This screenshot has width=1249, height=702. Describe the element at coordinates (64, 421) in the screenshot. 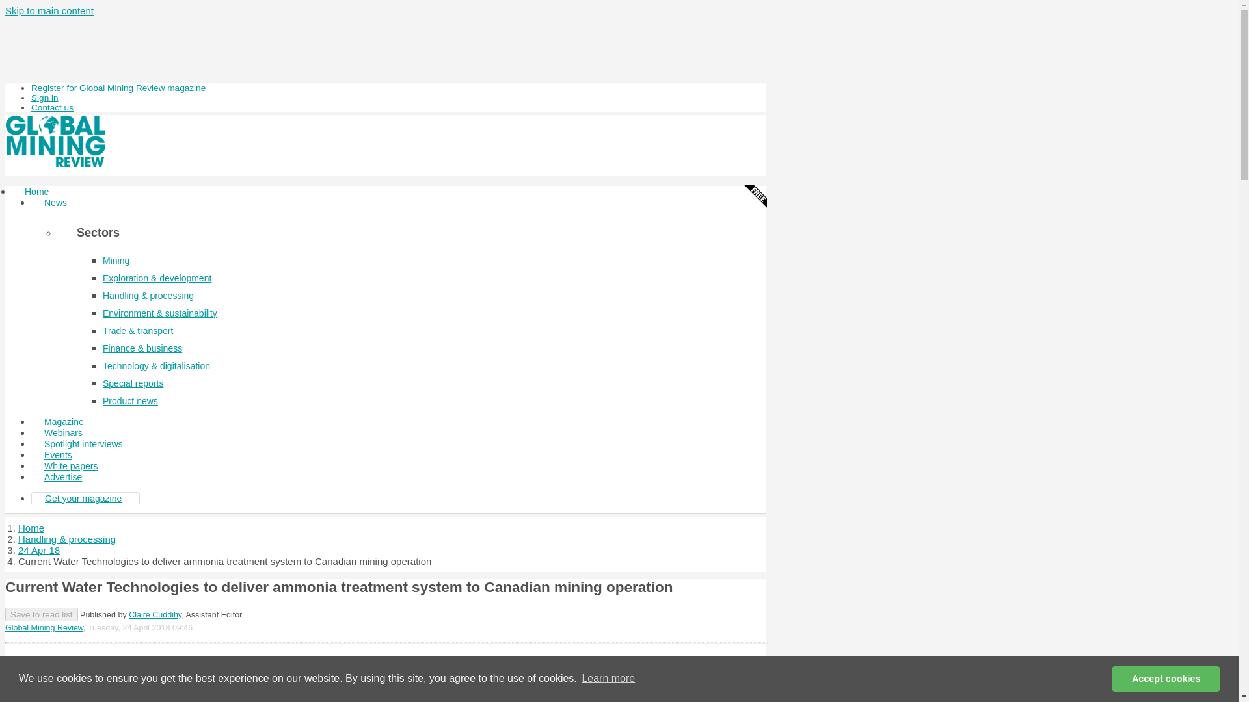

I see `Magazine` at that location.